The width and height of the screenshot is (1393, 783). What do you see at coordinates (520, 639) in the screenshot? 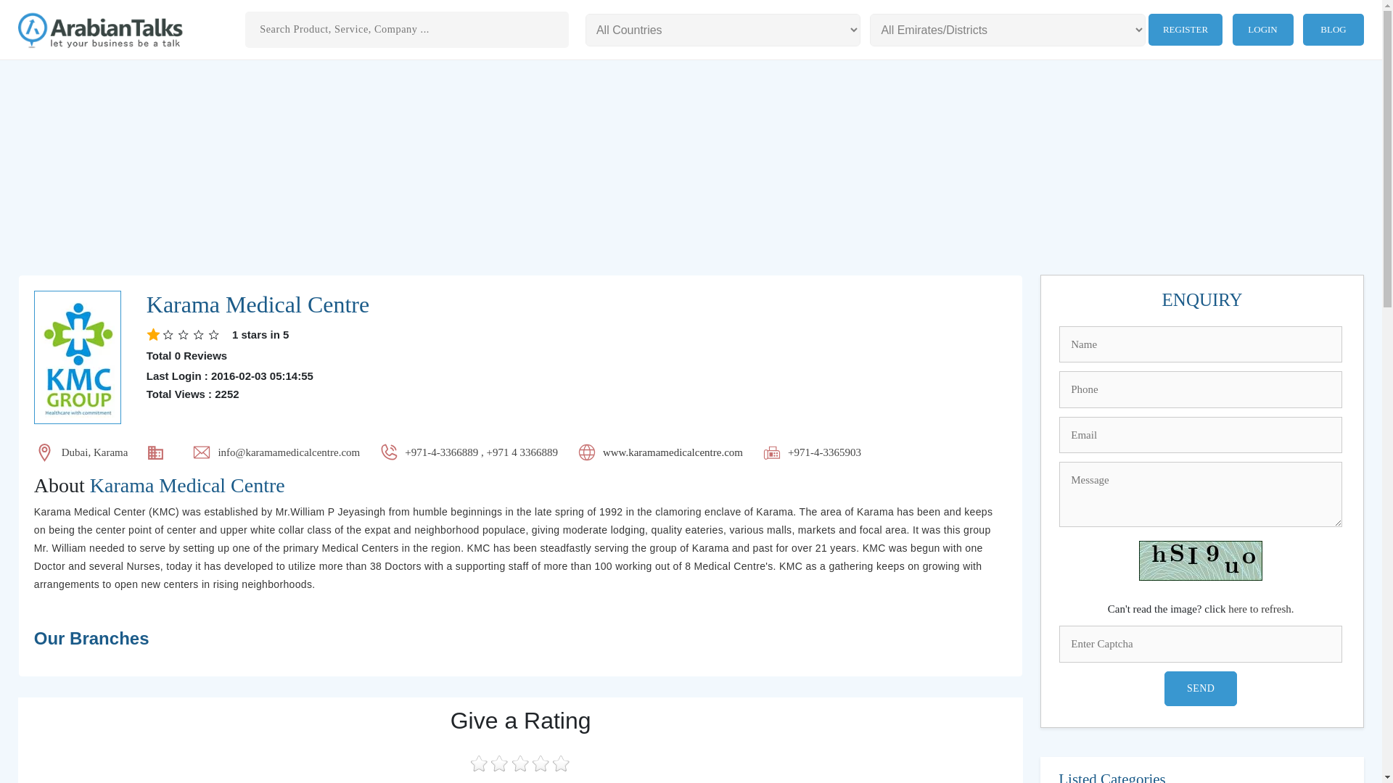
I see `Karama Medical Centre` at bounding box center [520, 639].